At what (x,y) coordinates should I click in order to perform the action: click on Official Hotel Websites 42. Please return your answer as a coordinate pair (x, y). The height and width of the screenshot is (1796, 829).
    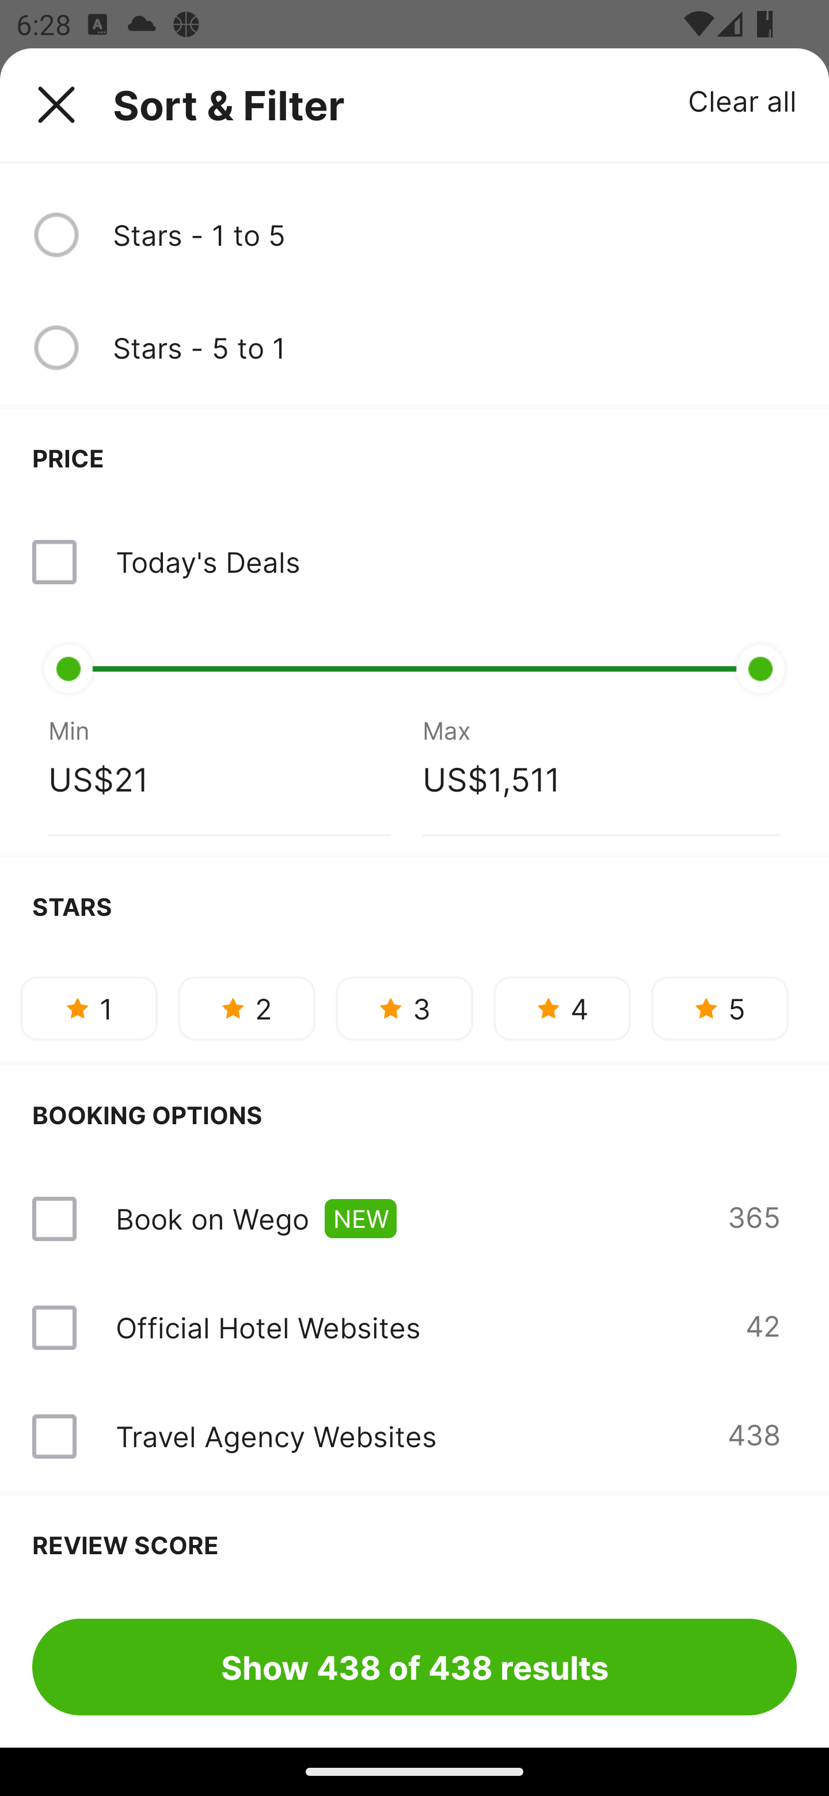
    Looking at the image, I should click on (414, 1328).